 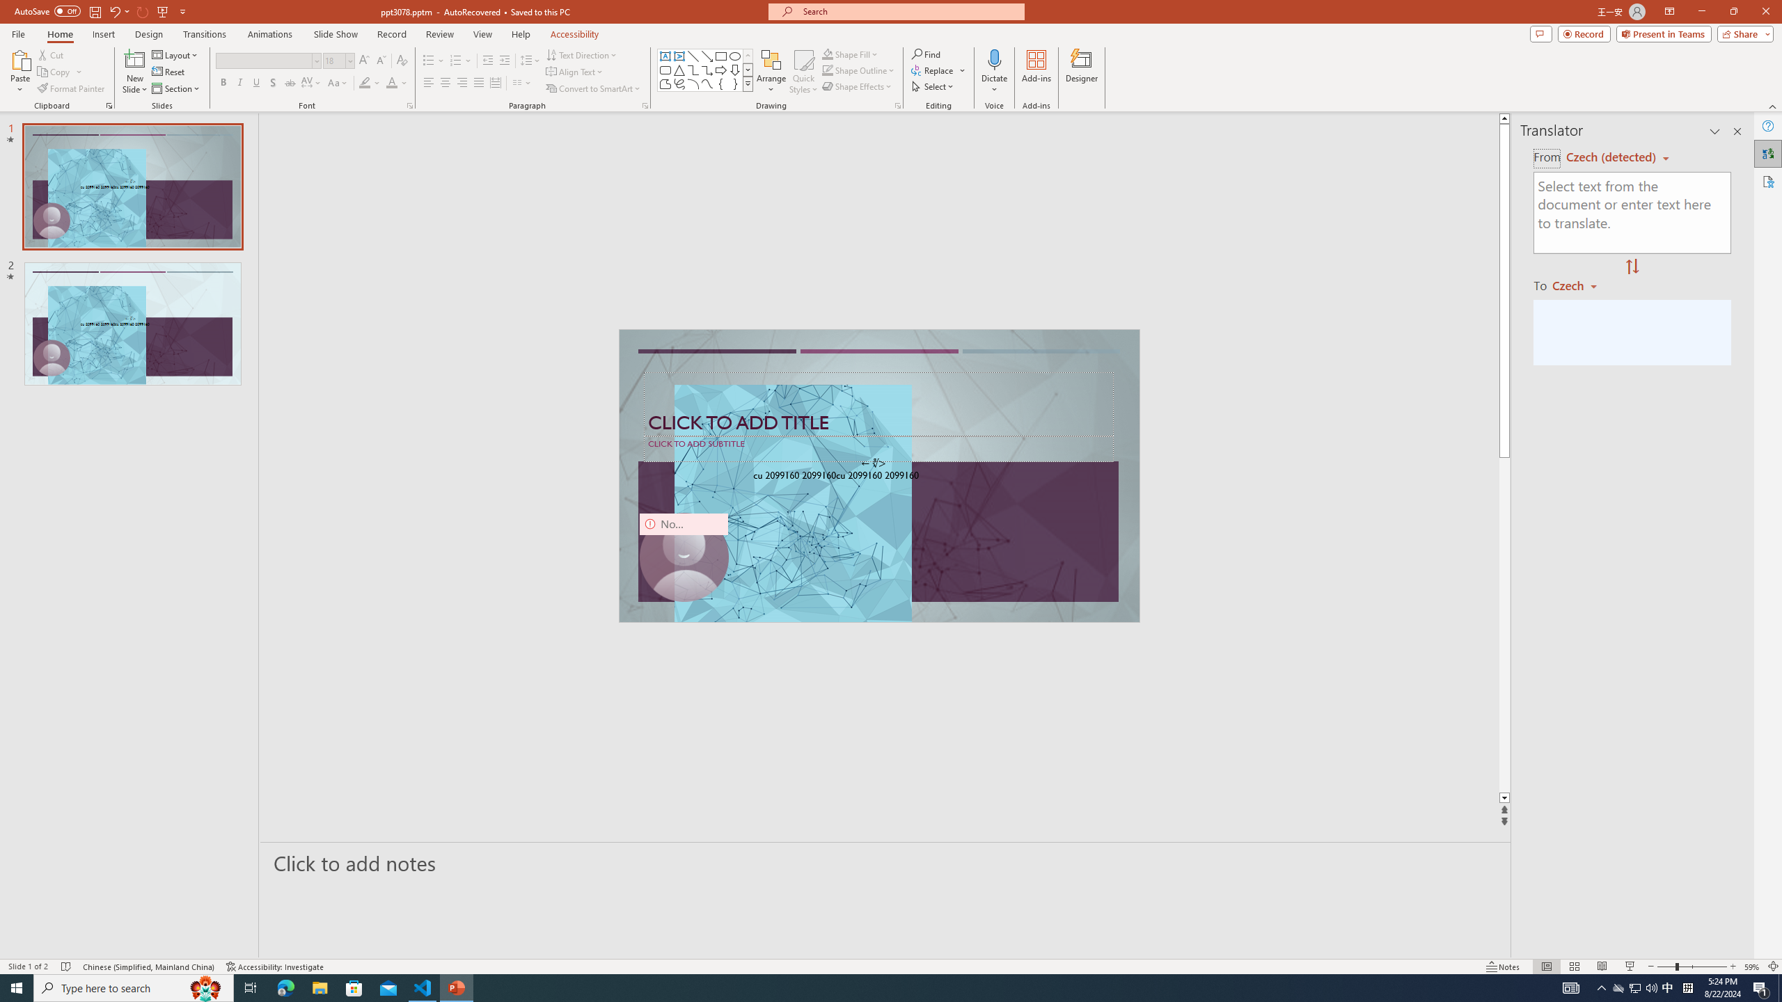 What do you see at coordinates (239, 83) in the screenshot?
I see `Italic` at bounding box center [239, 83].